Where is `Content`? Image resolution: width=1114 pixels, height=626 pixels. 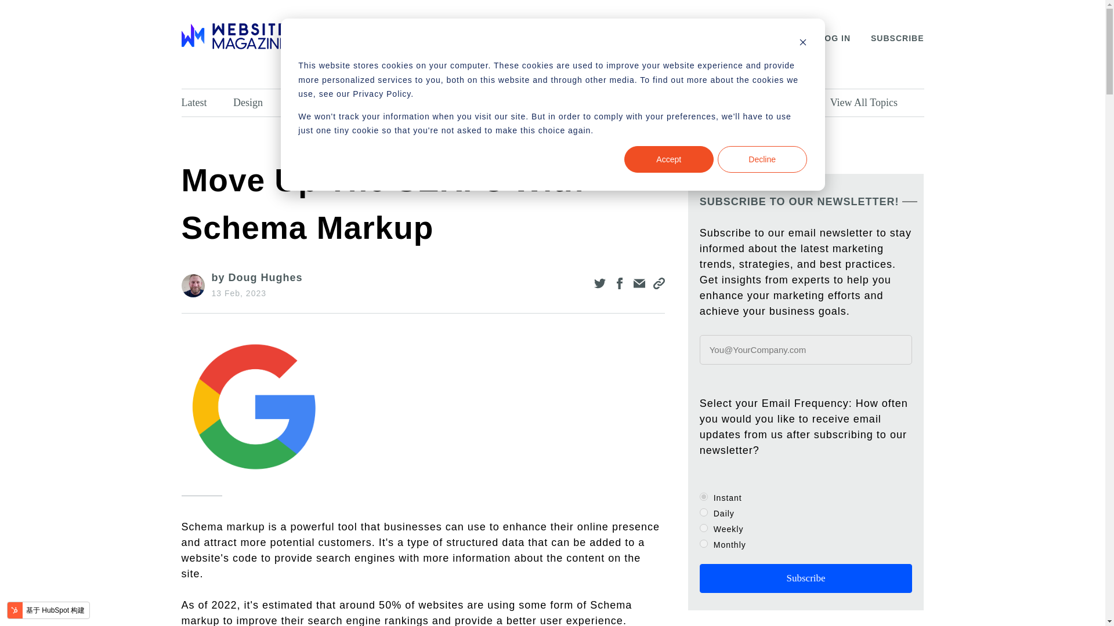 Content is located at coordinates (521, 103).